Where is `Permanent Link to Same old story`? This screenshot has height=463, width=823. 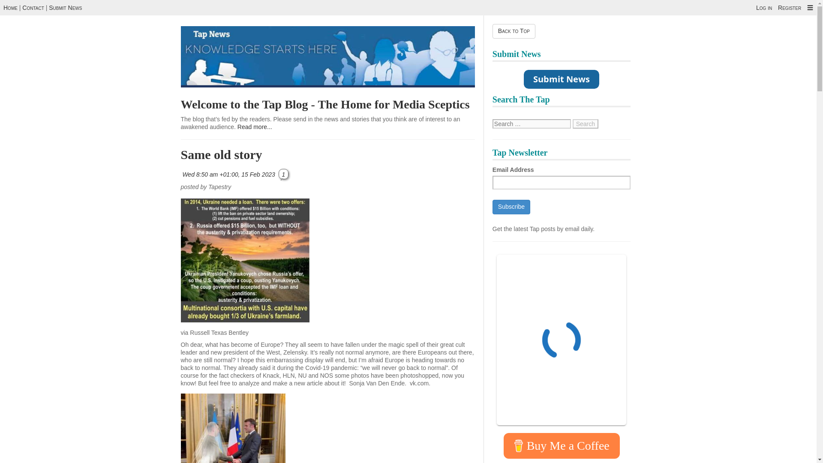 Permanent Link to Same old story is located at coordinates (229, 174).